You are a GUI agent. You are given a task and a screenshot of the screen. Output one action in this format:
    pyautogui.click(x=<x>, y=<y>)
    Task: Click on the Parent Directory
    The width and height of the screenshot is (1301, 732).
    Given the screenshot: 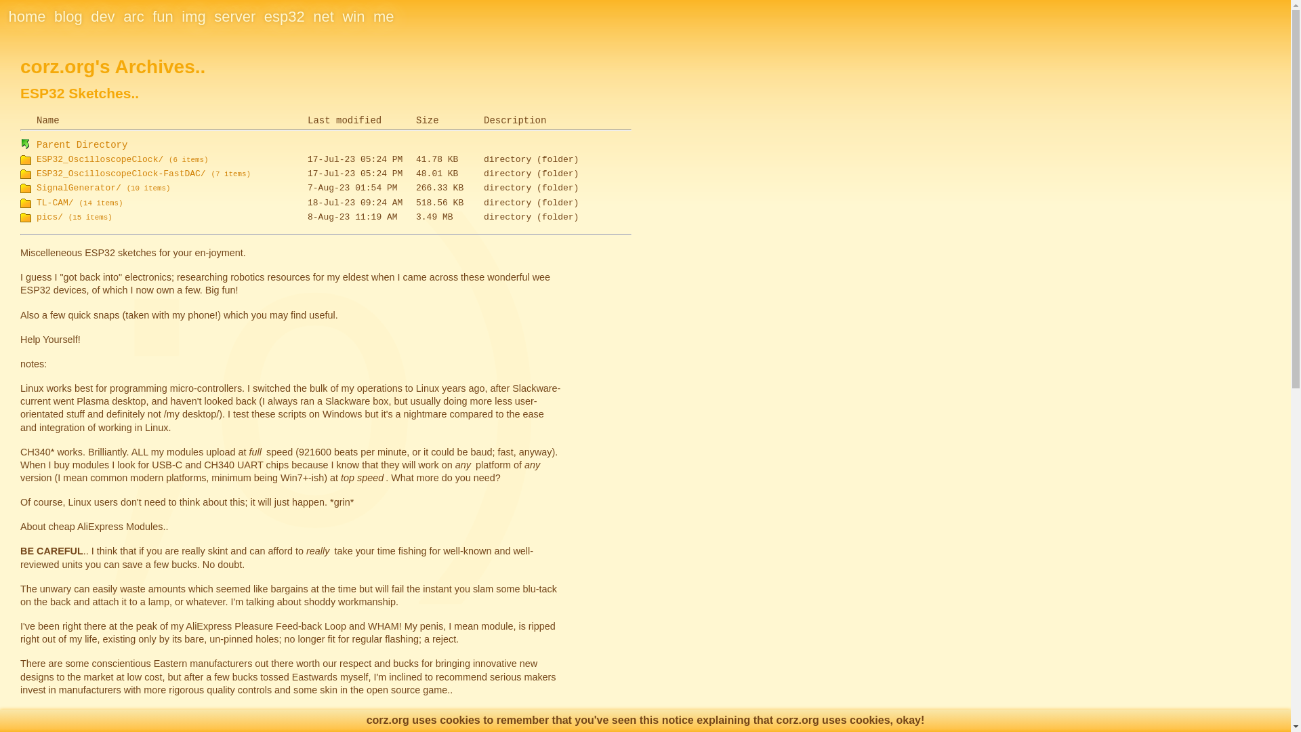 What is the action you would take?
    pyautogui.click(x=81, y=145)
    